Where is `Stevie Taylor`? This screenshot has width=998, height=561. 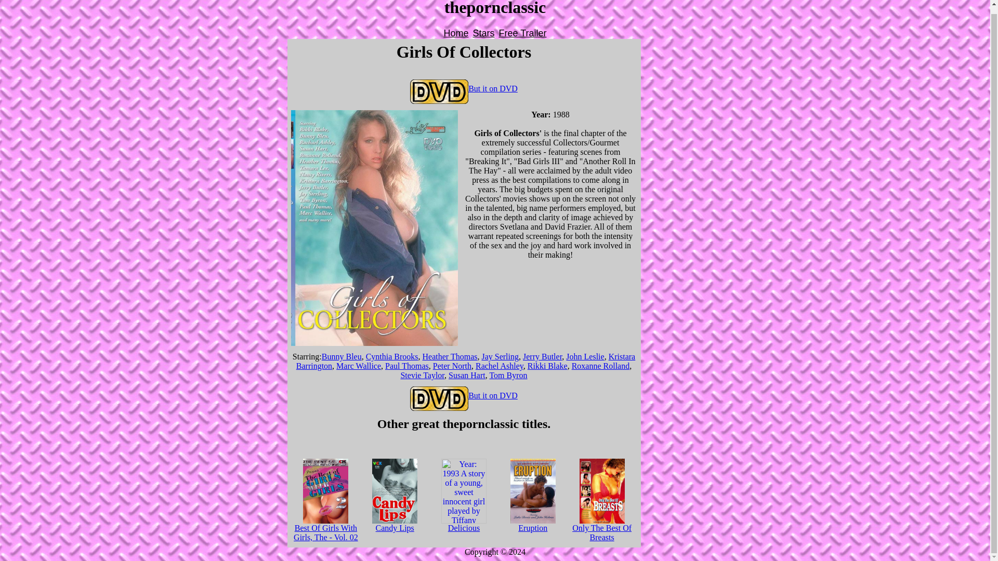 Stevie Taylor is located at coordinates (422, 375).